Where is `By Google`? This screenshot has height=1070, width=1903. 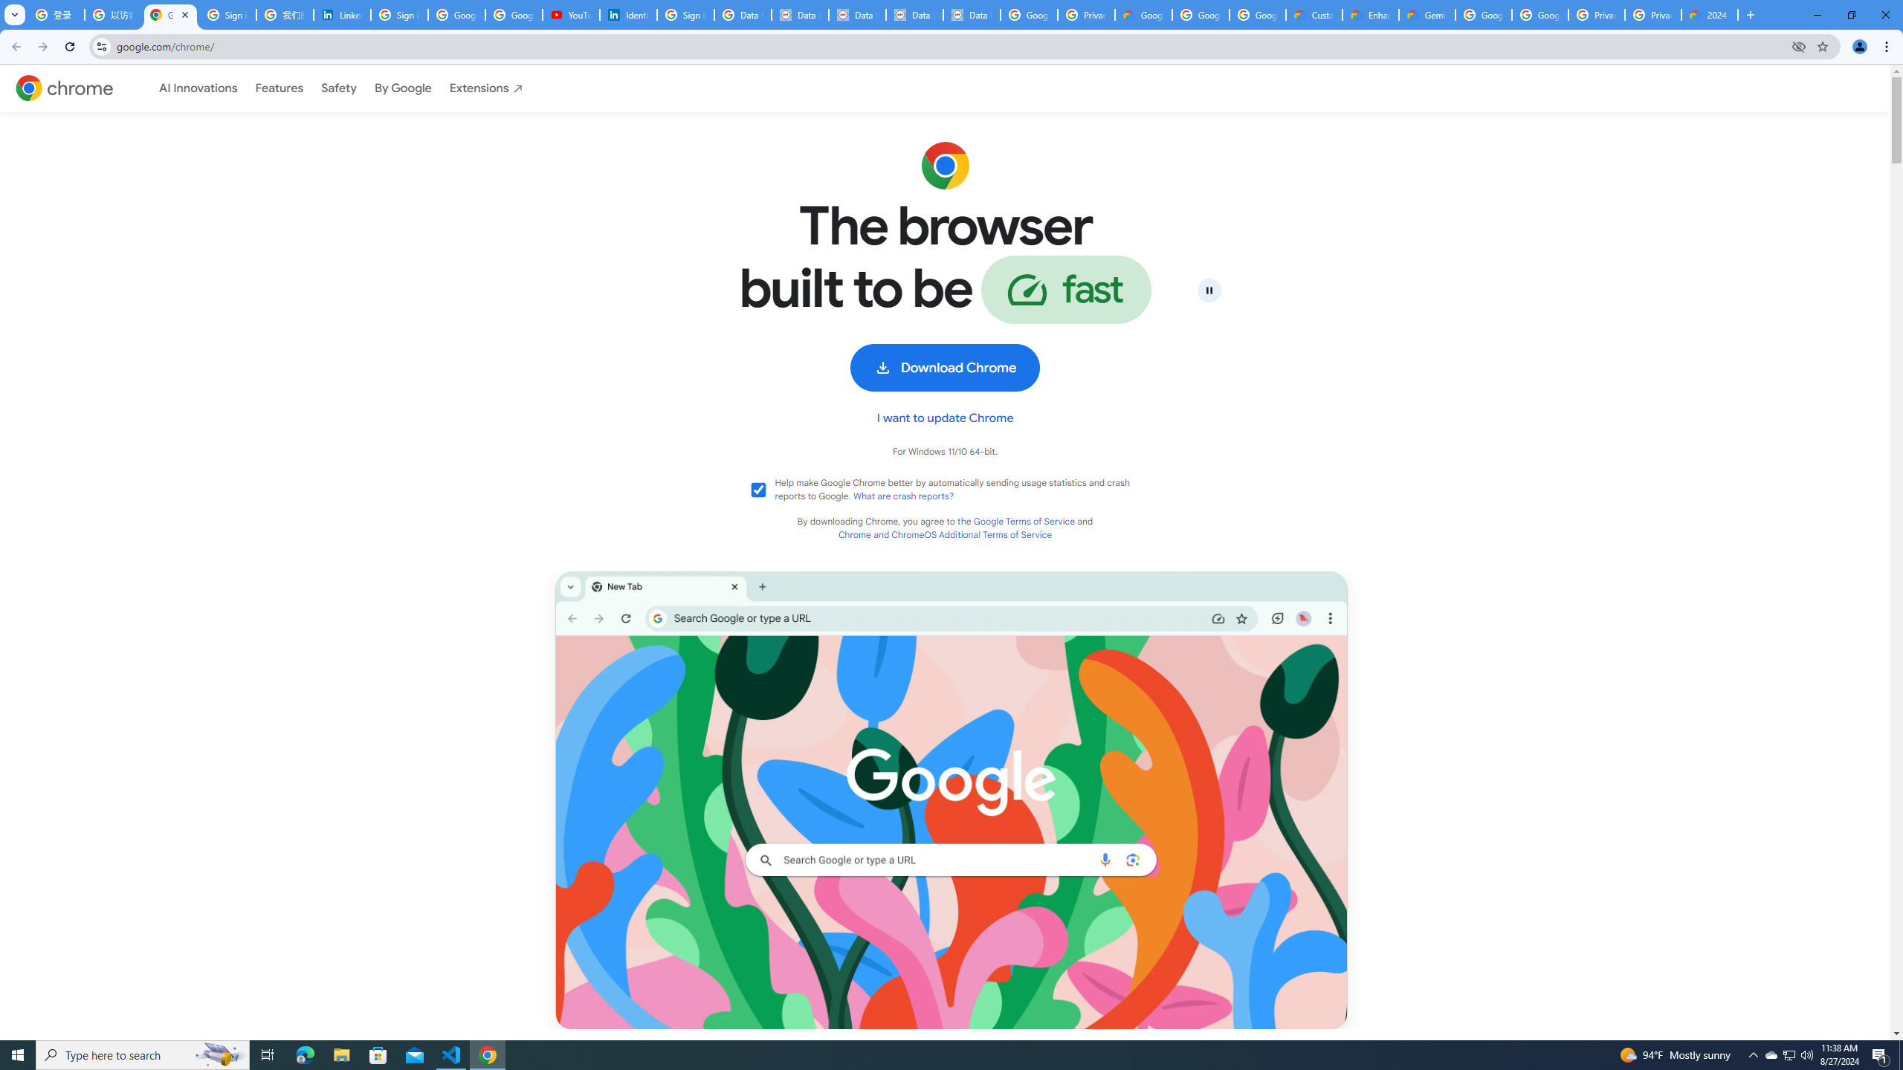
By Google is located at coordinates (403, 88).